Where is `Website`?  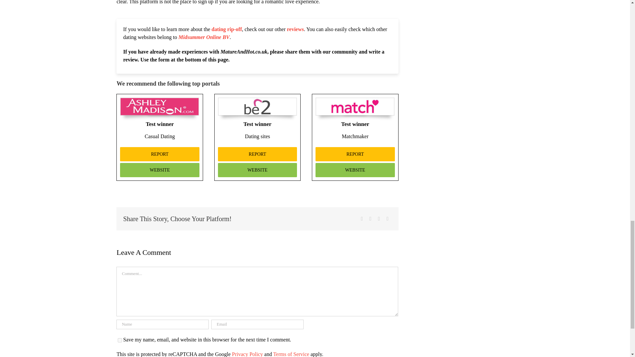 Website is located at coordinates (257, 170).